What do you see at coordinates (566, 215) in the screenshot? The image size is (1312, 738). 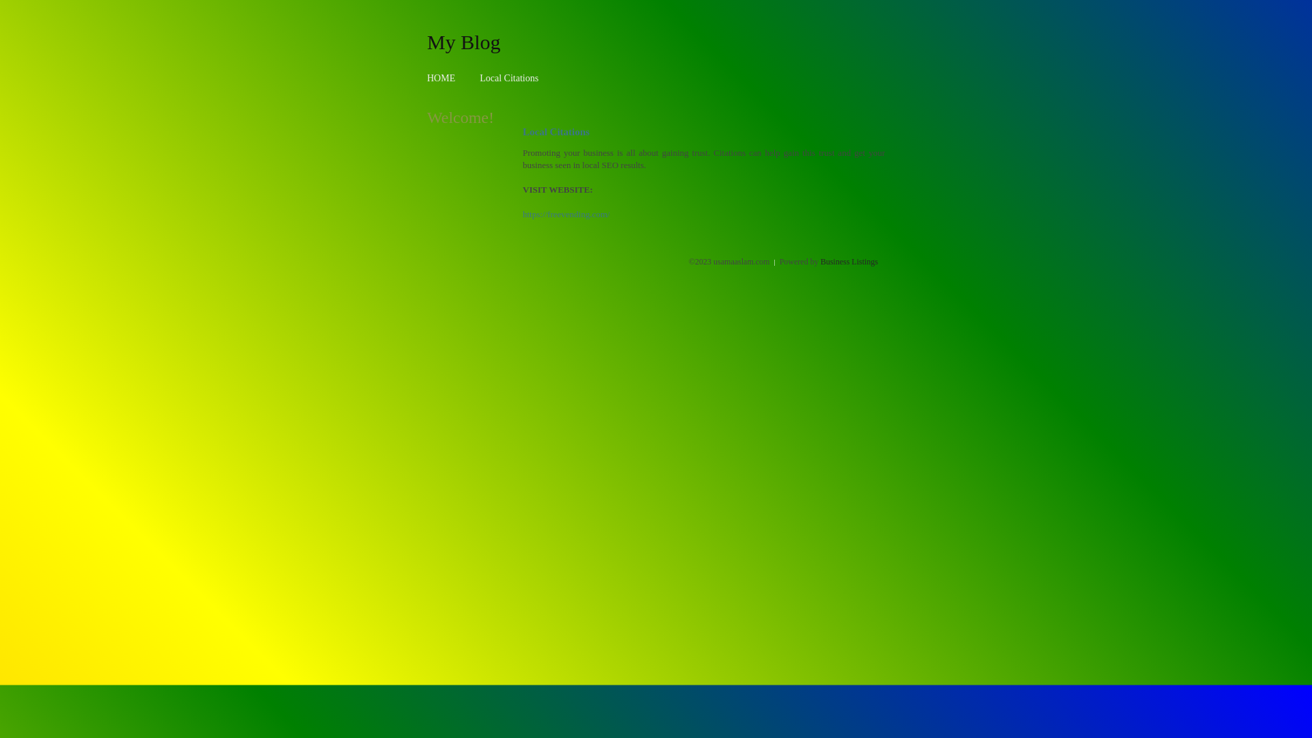 I see `https://freevending.com/` at bounding box center [566, 215].